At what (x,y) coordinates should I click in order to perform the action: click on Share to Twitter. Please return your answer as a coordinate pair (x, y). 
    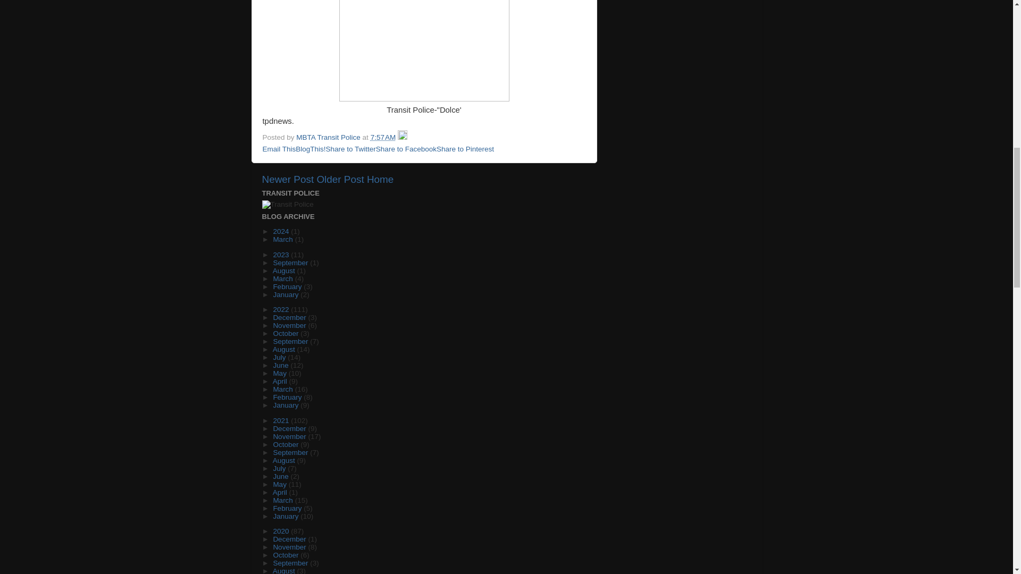
    Looking at the image, I should click on (350, 149).